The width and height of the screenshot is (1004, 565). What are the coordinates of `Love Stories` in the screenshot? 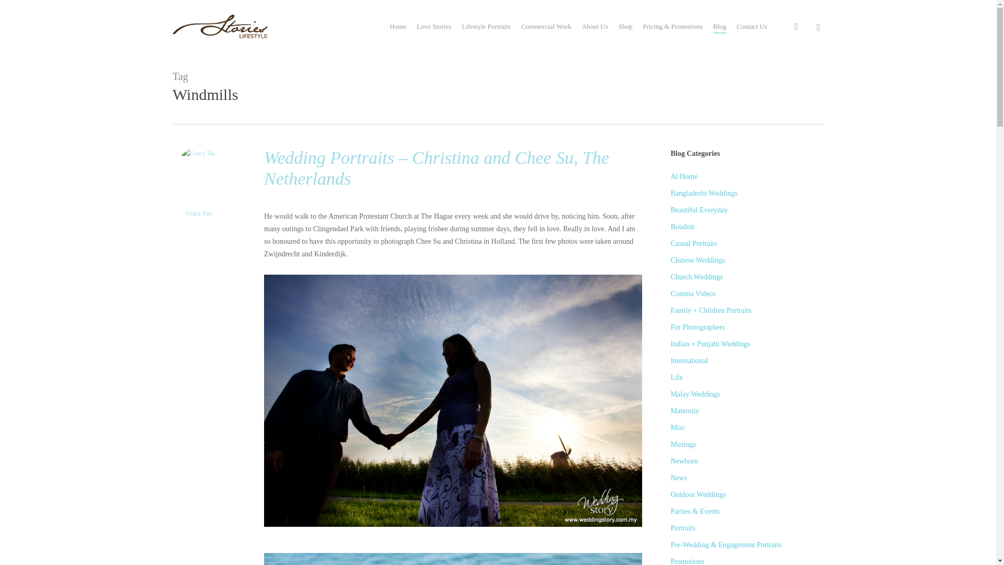 It's located at (433, 26).